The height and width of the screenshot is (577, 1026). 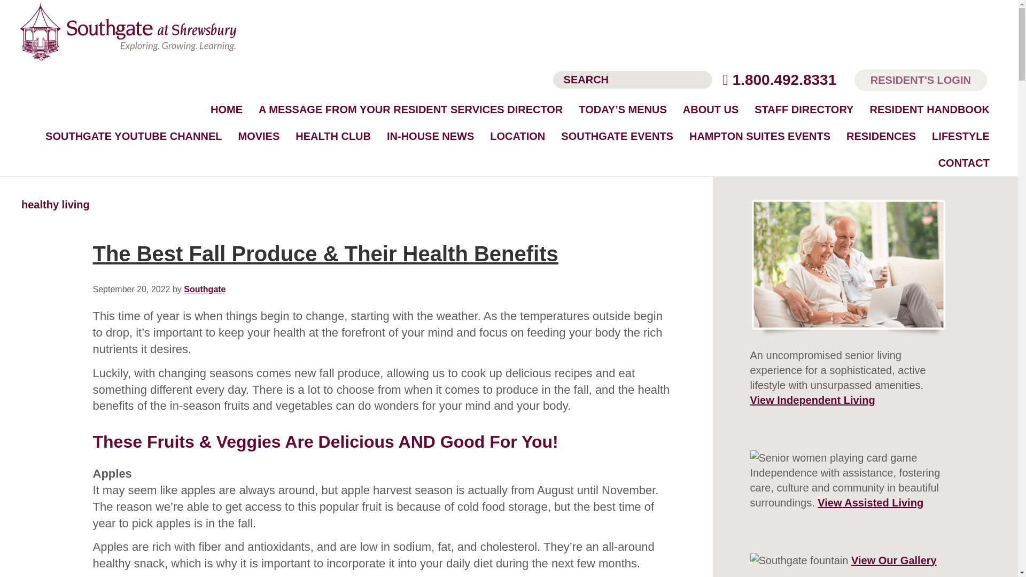 I want to click on 1.800.492.8331, so click(x=780, y=80).